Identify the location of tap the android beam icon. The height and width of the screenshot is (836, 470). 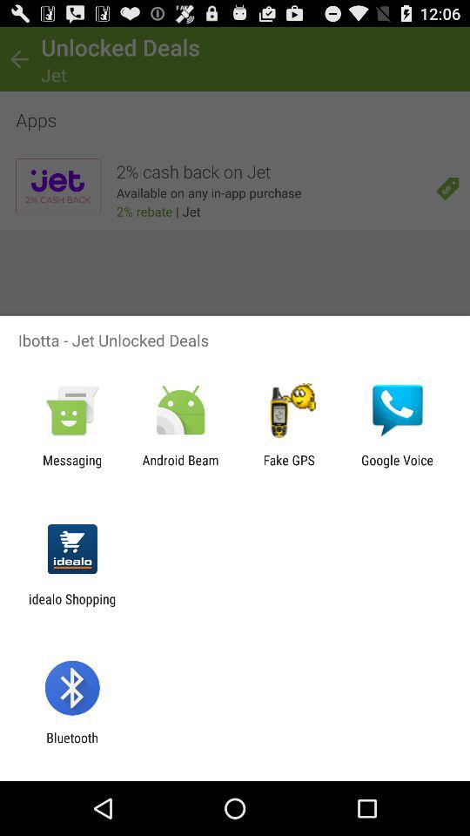
(180, 468).